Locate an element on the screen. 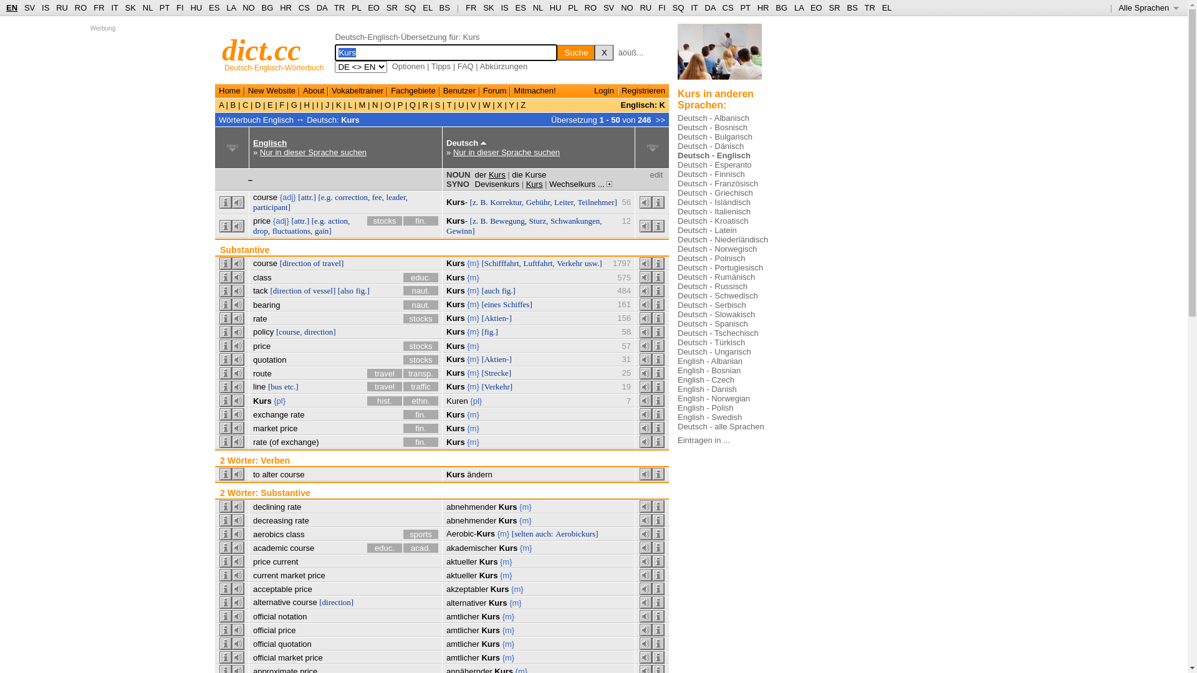 Image resolution: width=1197 pixels, height=673 pixels. travel] is located at coordinates (333, 263).